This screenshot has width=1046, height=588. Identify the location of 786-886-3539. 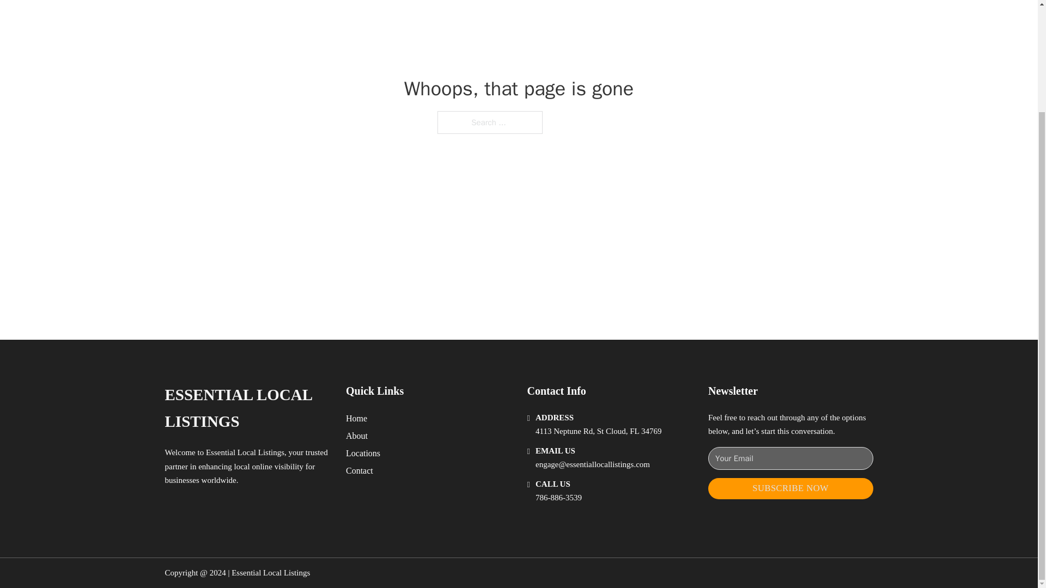
(558, 498).